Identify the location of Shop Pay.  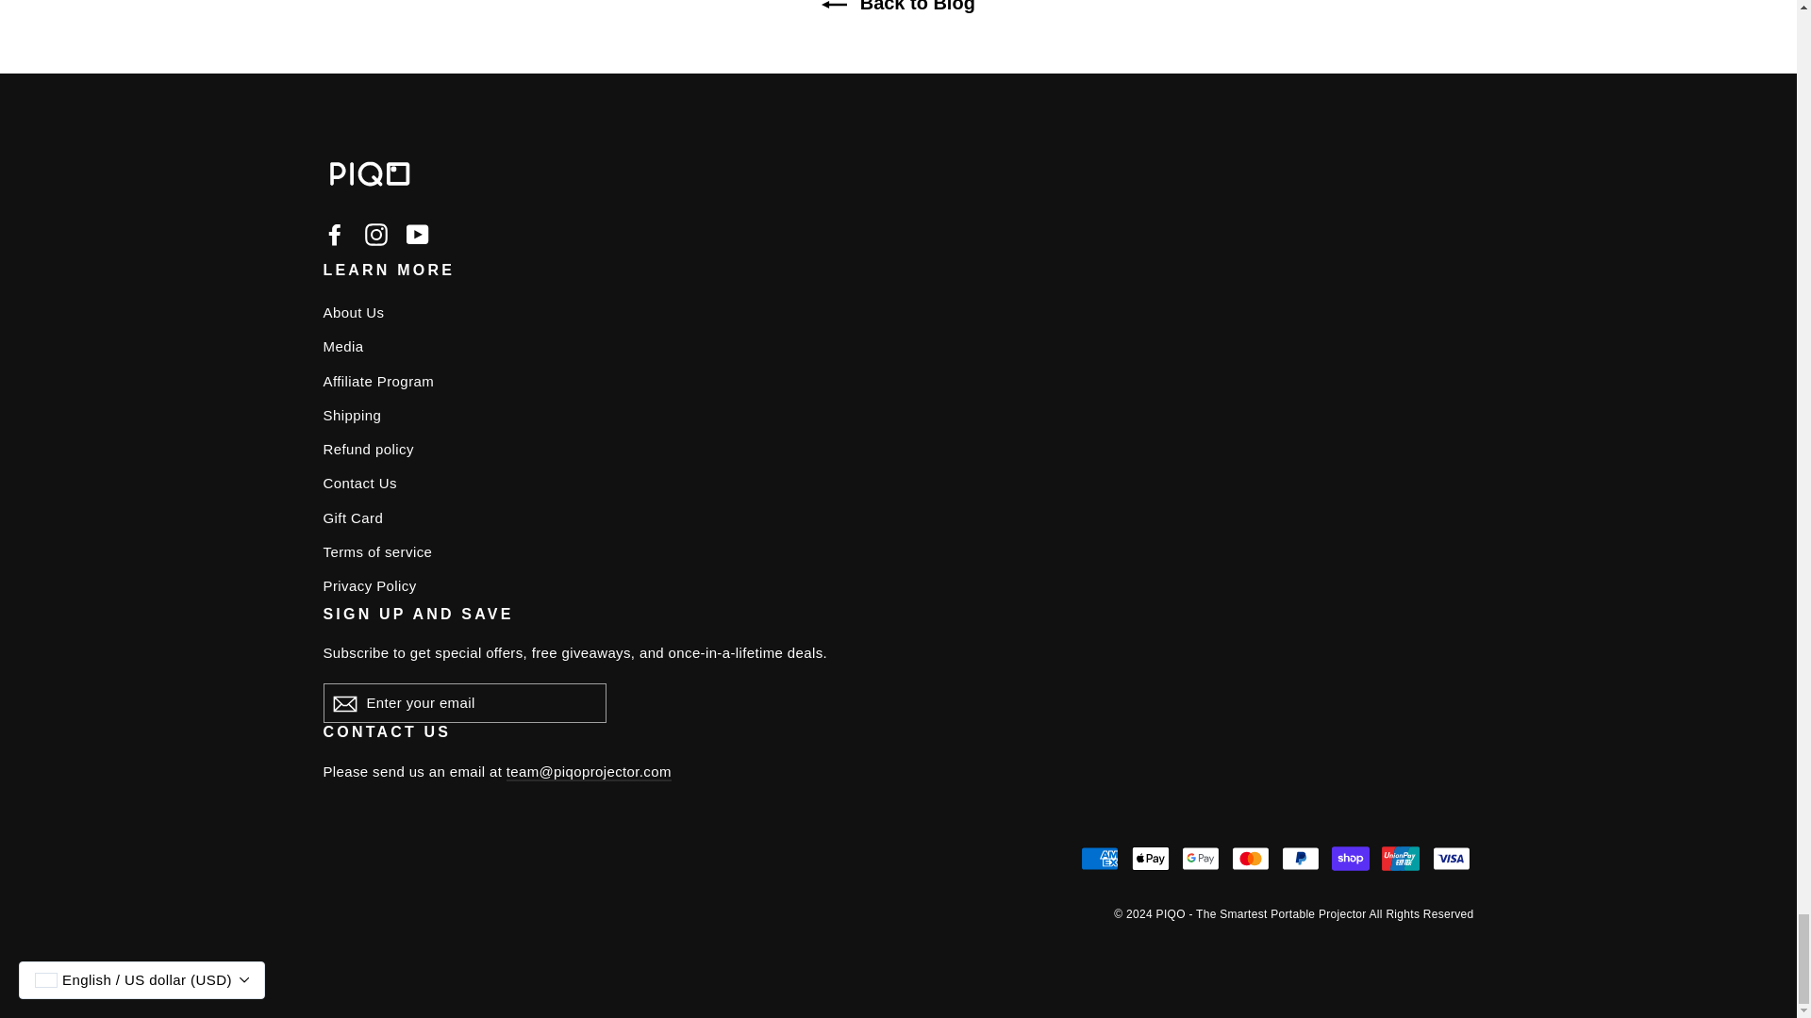
(1350, 858).